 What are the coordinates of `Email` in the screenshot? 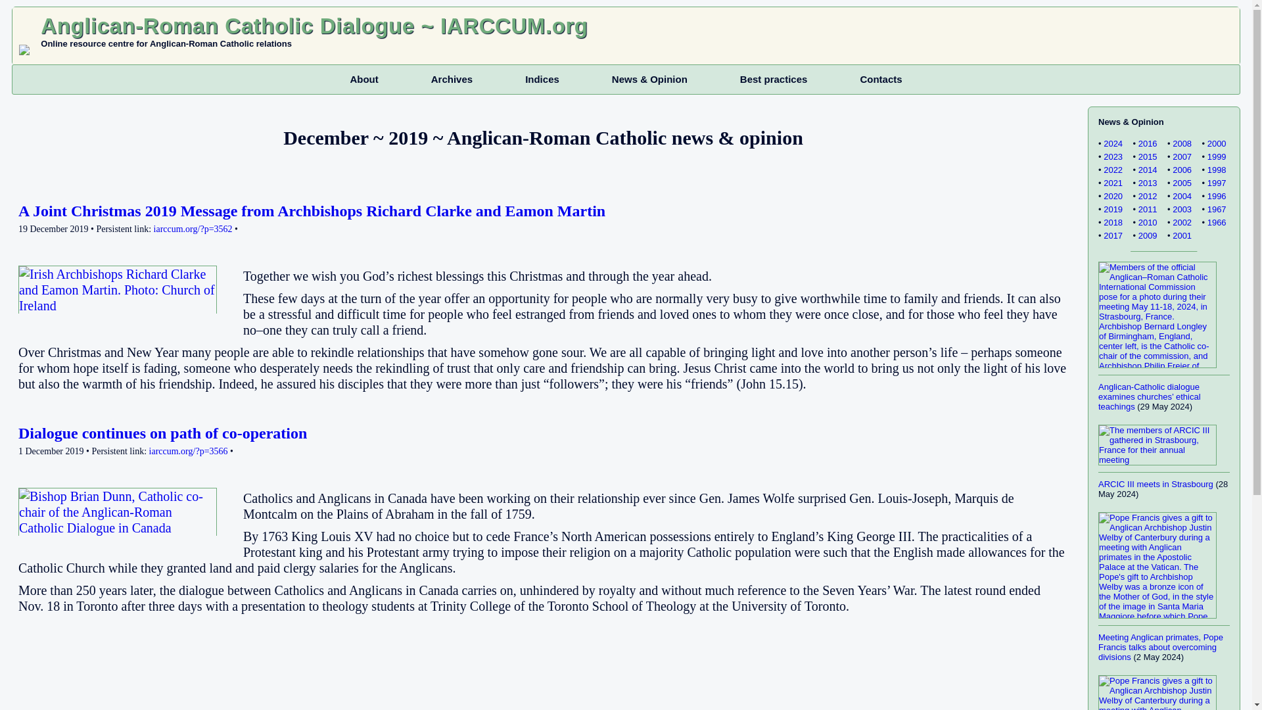 It's located at (91, 248).